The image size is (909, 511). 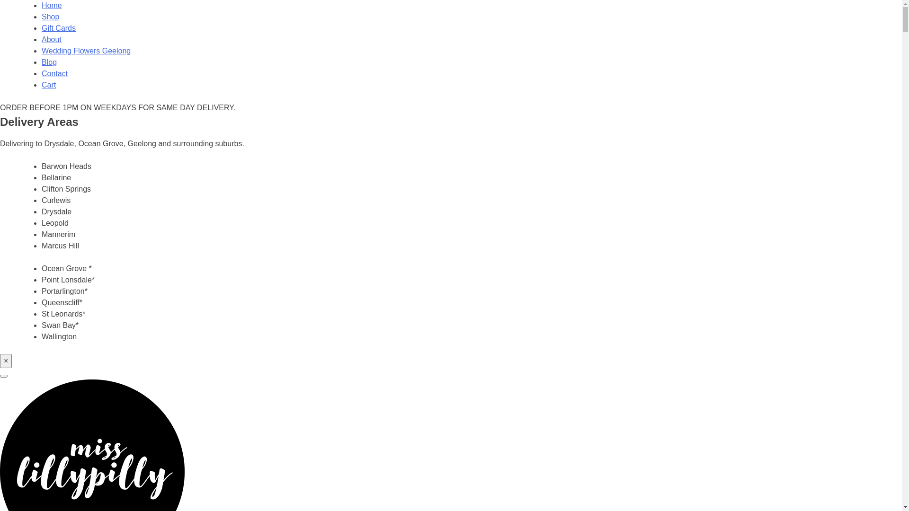 What do you see at coordinates (59, 28) in the screenshot?
I see `Gift Cards` at bounding box center [59, 28].